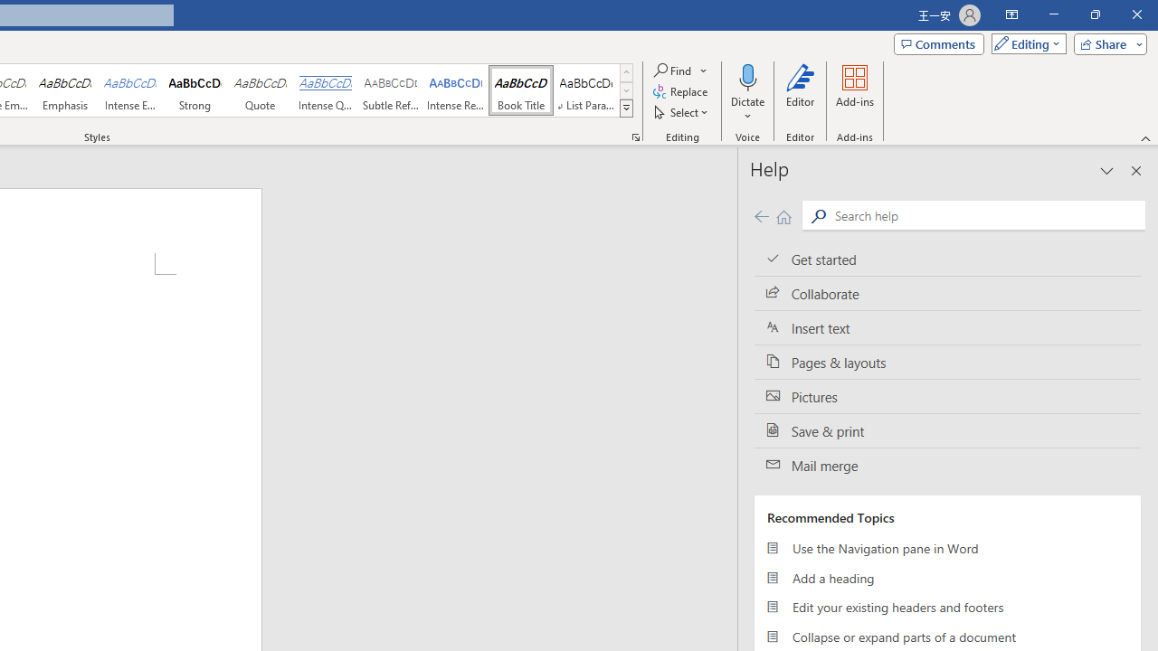 The image size is (1158, 651). I want to click on Insert text, so click(947, 328).